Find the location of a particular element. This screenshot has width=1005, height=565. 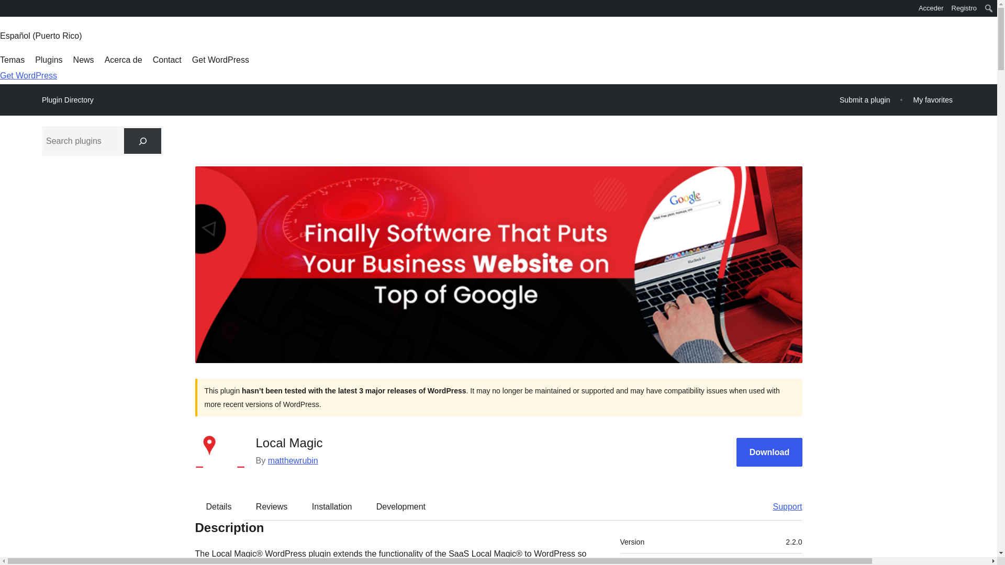

Details is located at coordinates (219, 506).